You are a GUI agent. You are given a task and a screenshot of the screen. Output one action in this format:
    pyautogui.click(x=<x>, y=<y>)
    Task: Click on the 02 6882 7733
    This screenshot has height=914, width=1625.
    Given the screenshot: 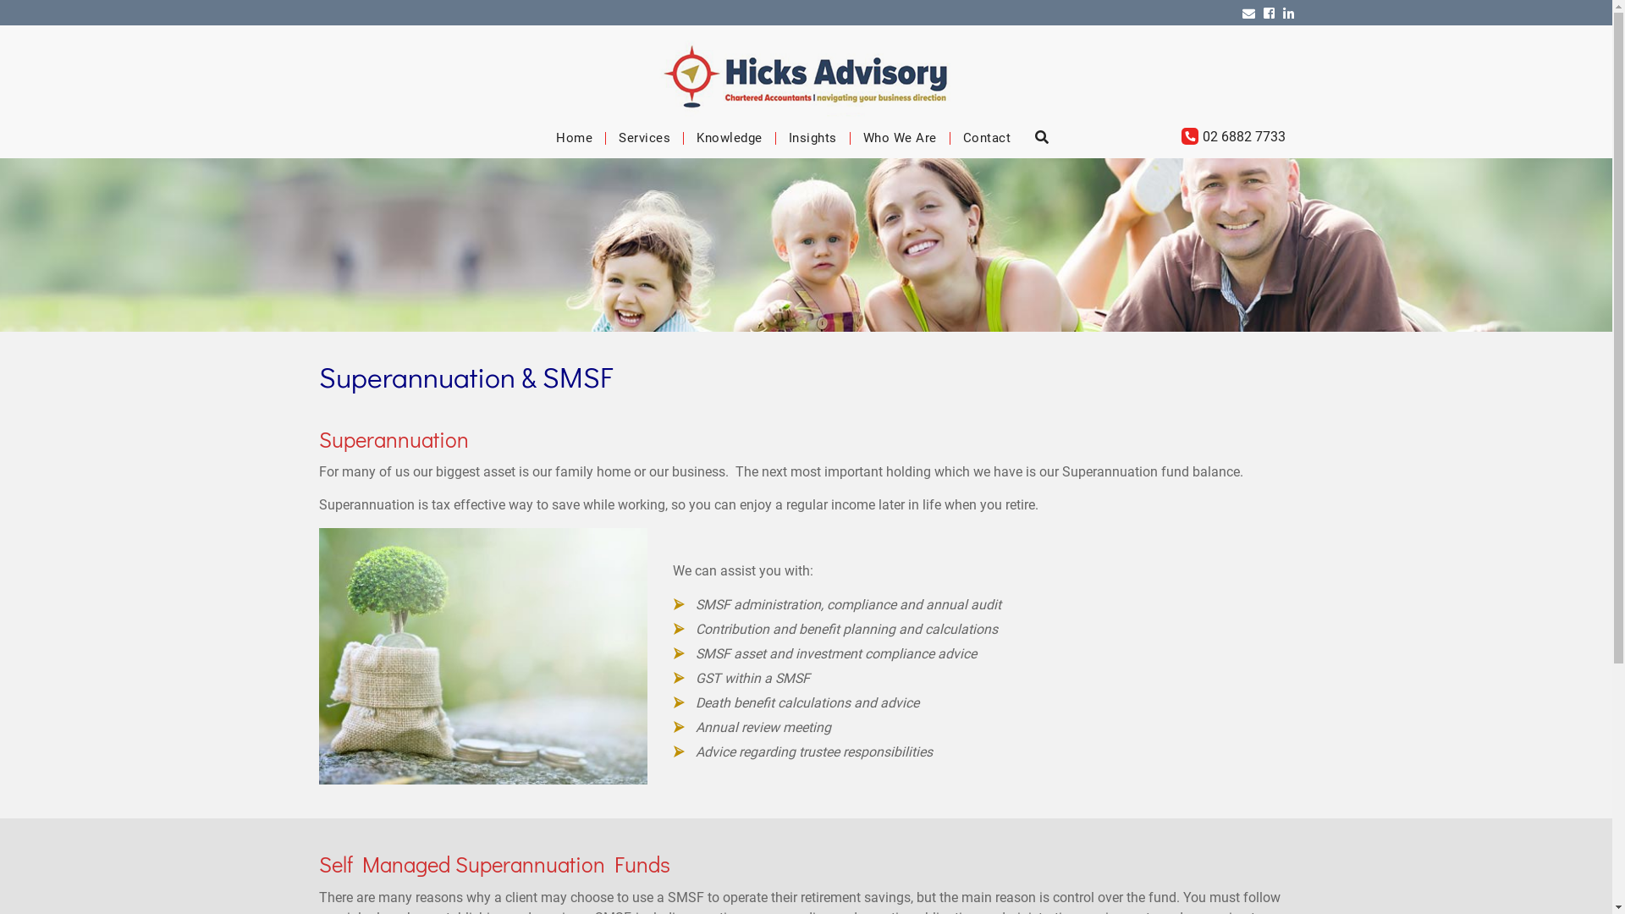 What is the action you would take?
    pyautogui.click(x=1234, y=137)
    